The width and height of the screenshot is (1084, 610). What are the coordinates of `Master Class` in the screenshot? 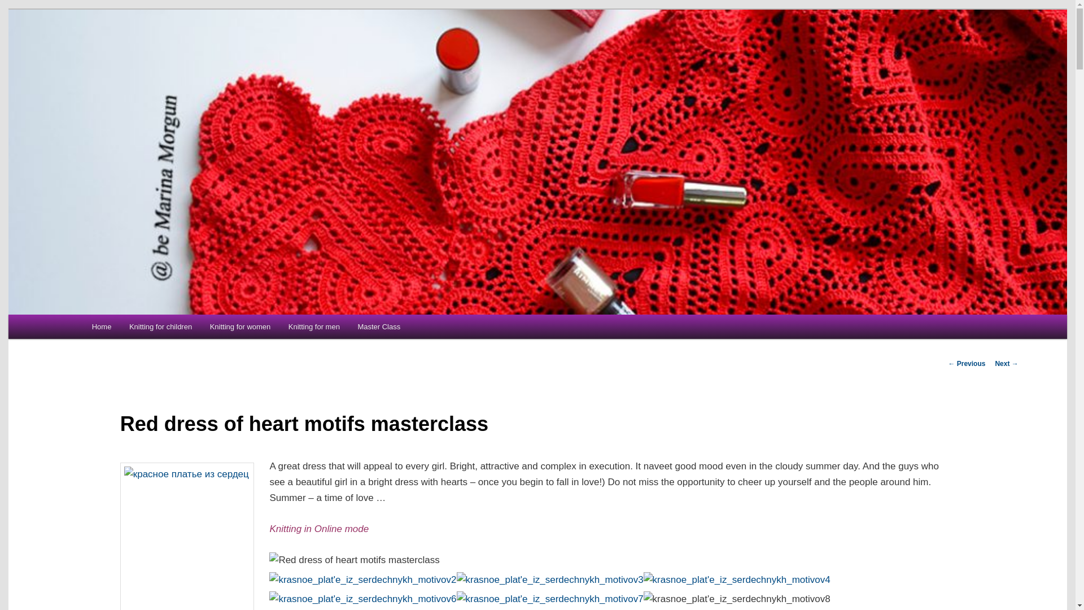 It's located at (379, 326).